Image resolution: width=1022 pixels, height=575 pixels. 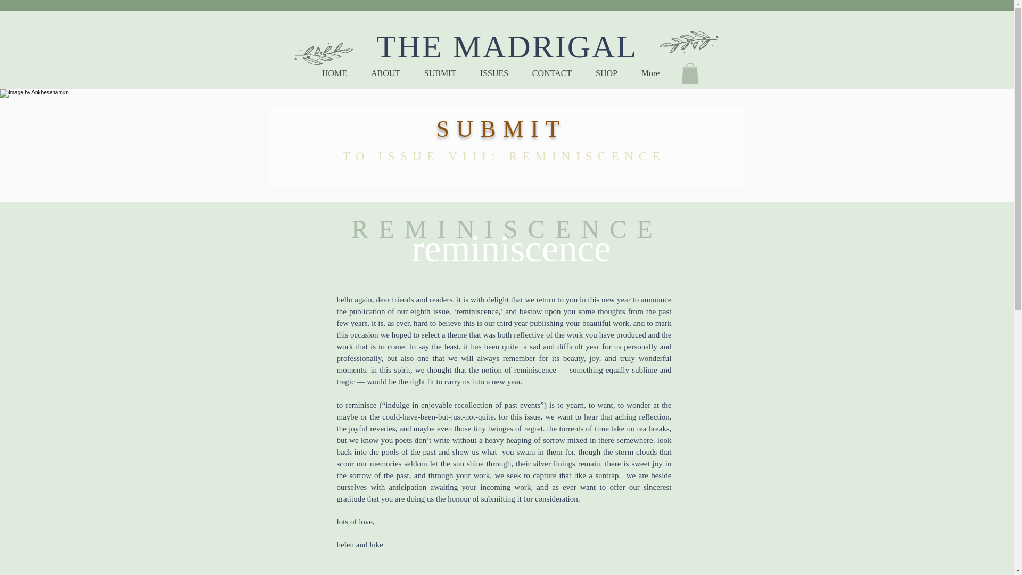 I want to click on ABOUT, so click(x=385, y=73).